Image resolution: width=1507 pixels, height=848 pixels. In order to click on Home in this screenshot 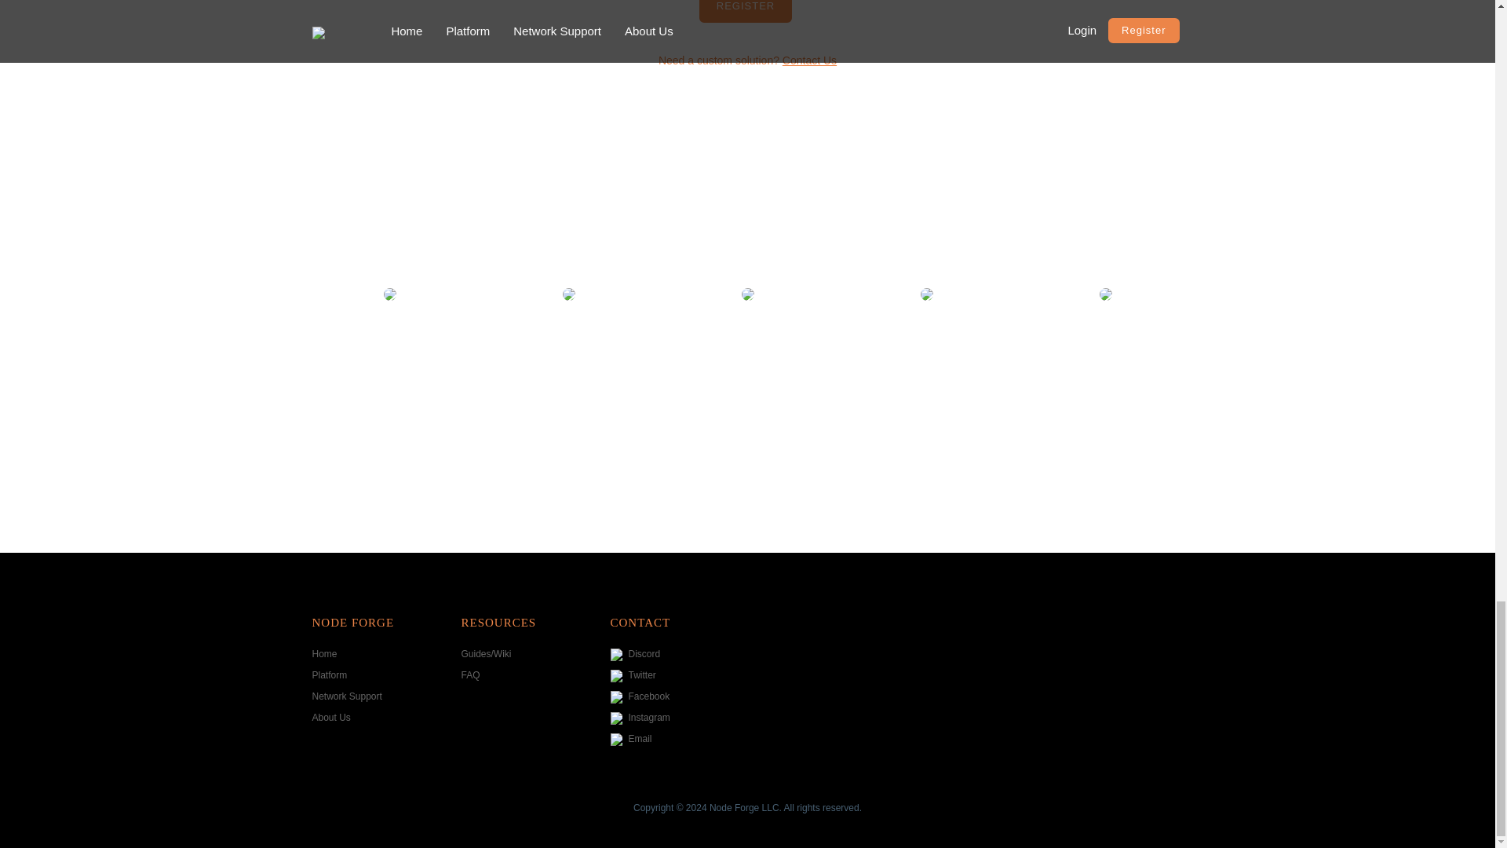, I will do `click(325, 654)`.